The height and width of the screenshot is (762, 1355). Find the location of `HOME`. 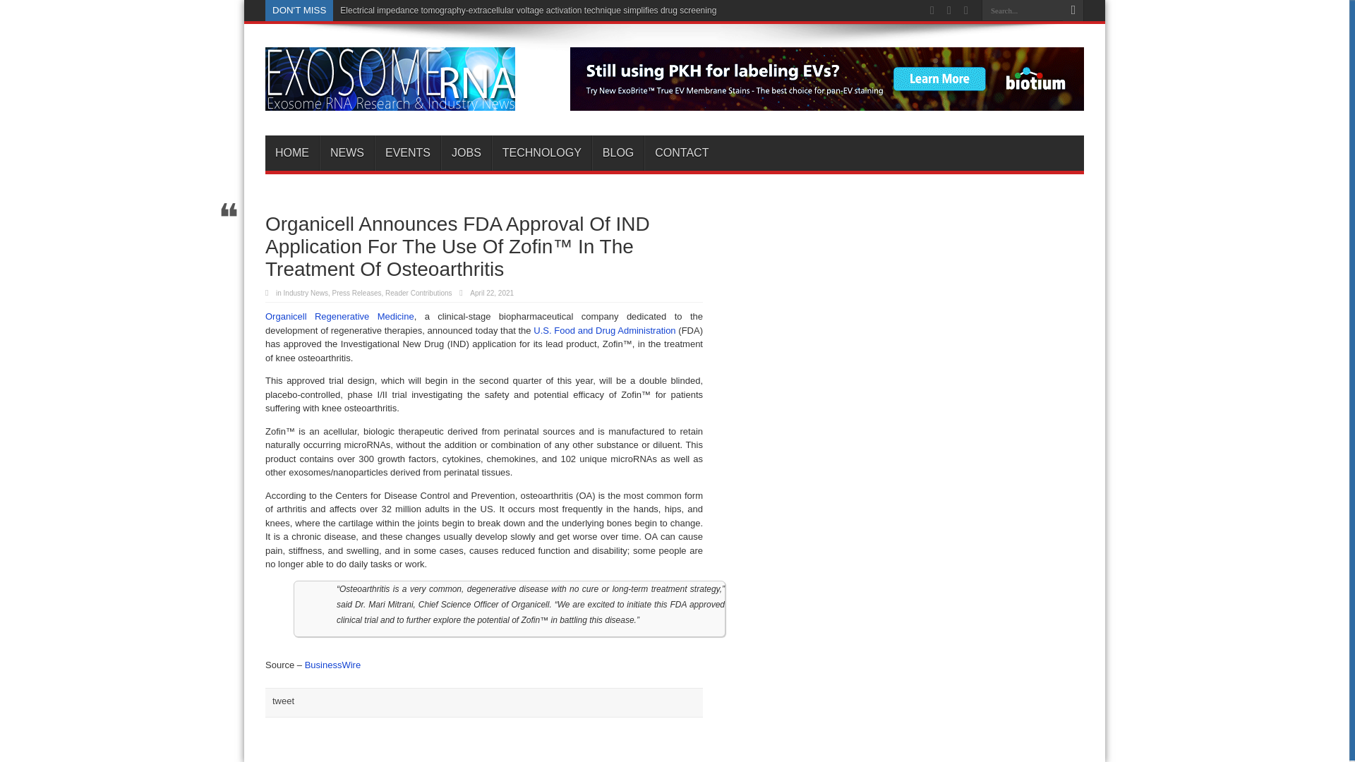

HOME is located at coordinates (292, 152).